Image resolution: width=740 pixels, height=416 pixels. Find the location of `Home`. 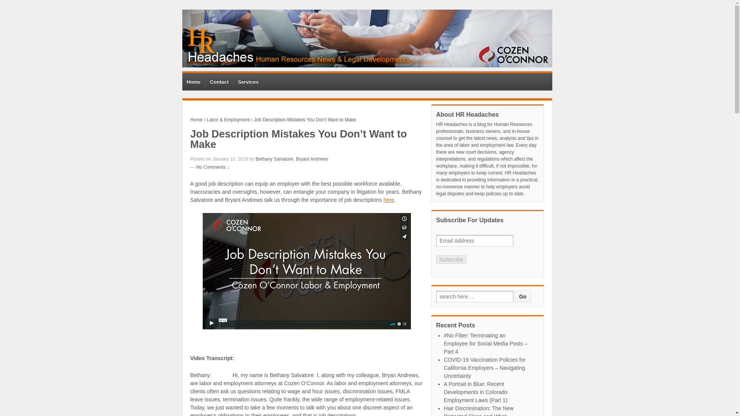

Home is located at coordinates (193, 82).